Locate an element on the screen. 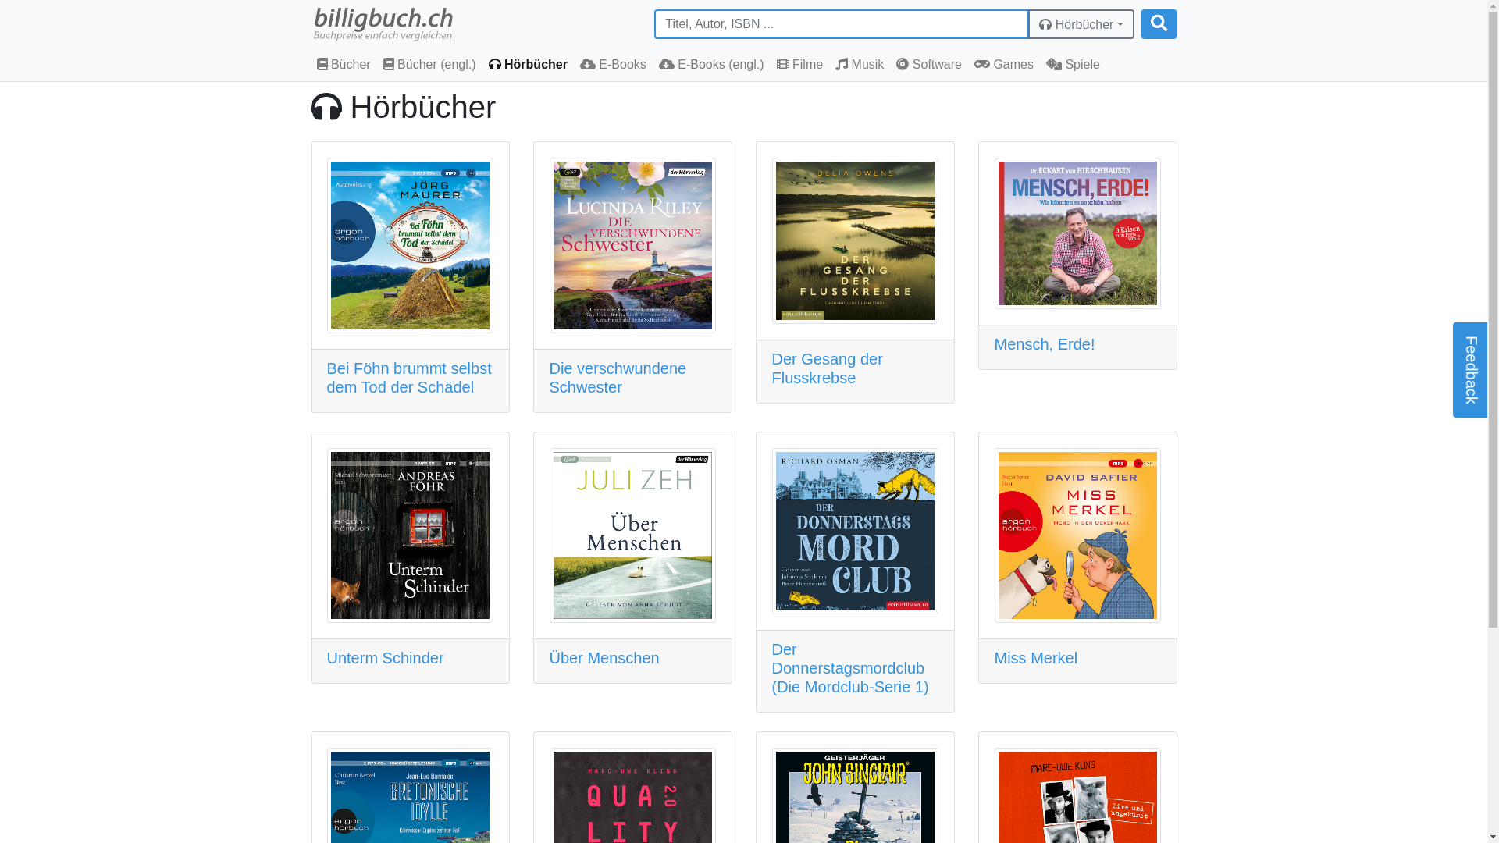 Image resolution: width=1499 pixels, height=843 pixels. E-Books (engl.) is located at coordinates (712, 65).